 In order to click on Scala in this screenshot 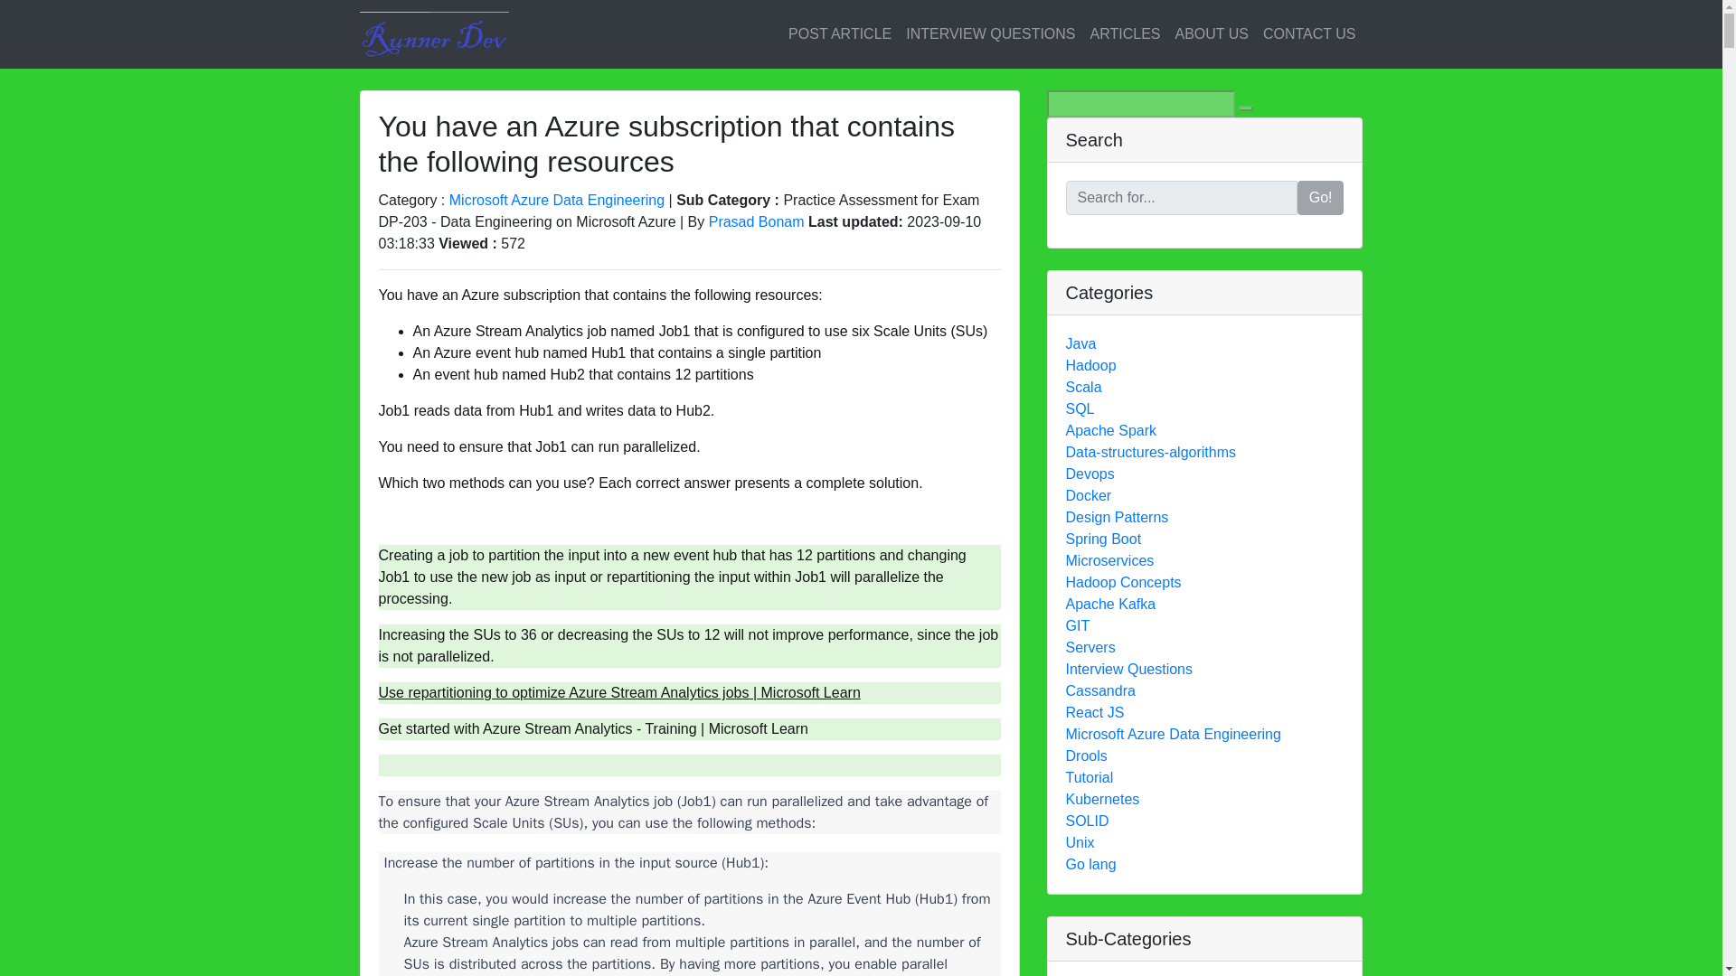, I will do `click(1083, 387)`.